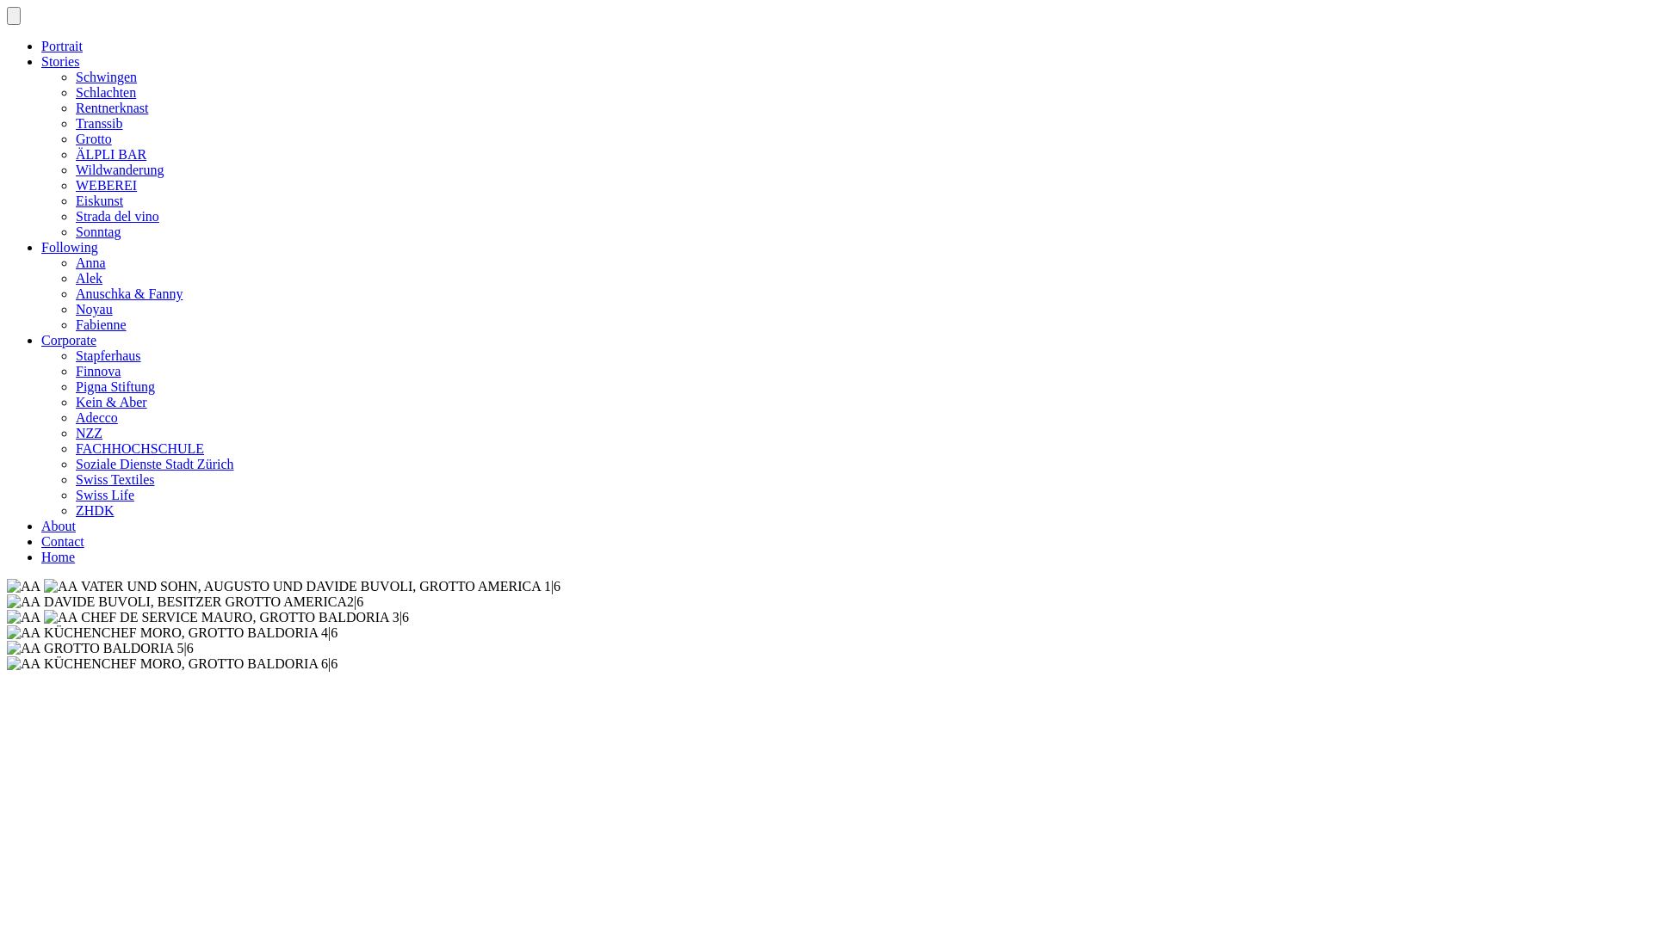  What do you see at coordinates (90, 263) in the screenshot?
I see `Anna` at bounding box center [90, 263].